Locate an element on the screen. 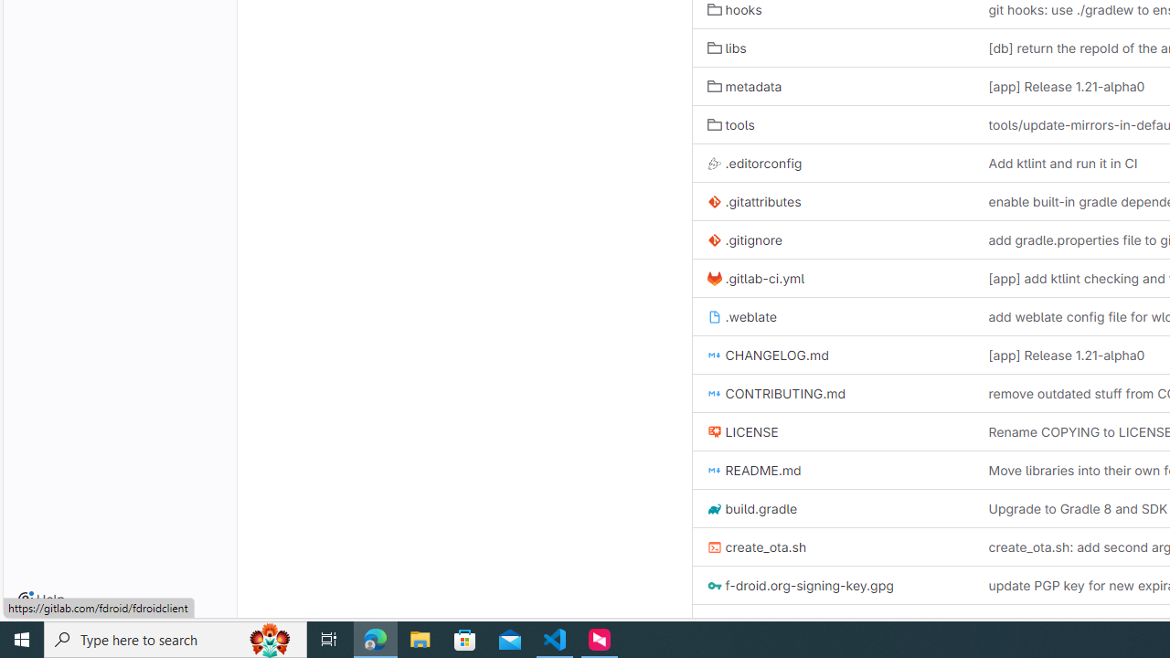  gradle.properties is located at coordinates (833, 623).